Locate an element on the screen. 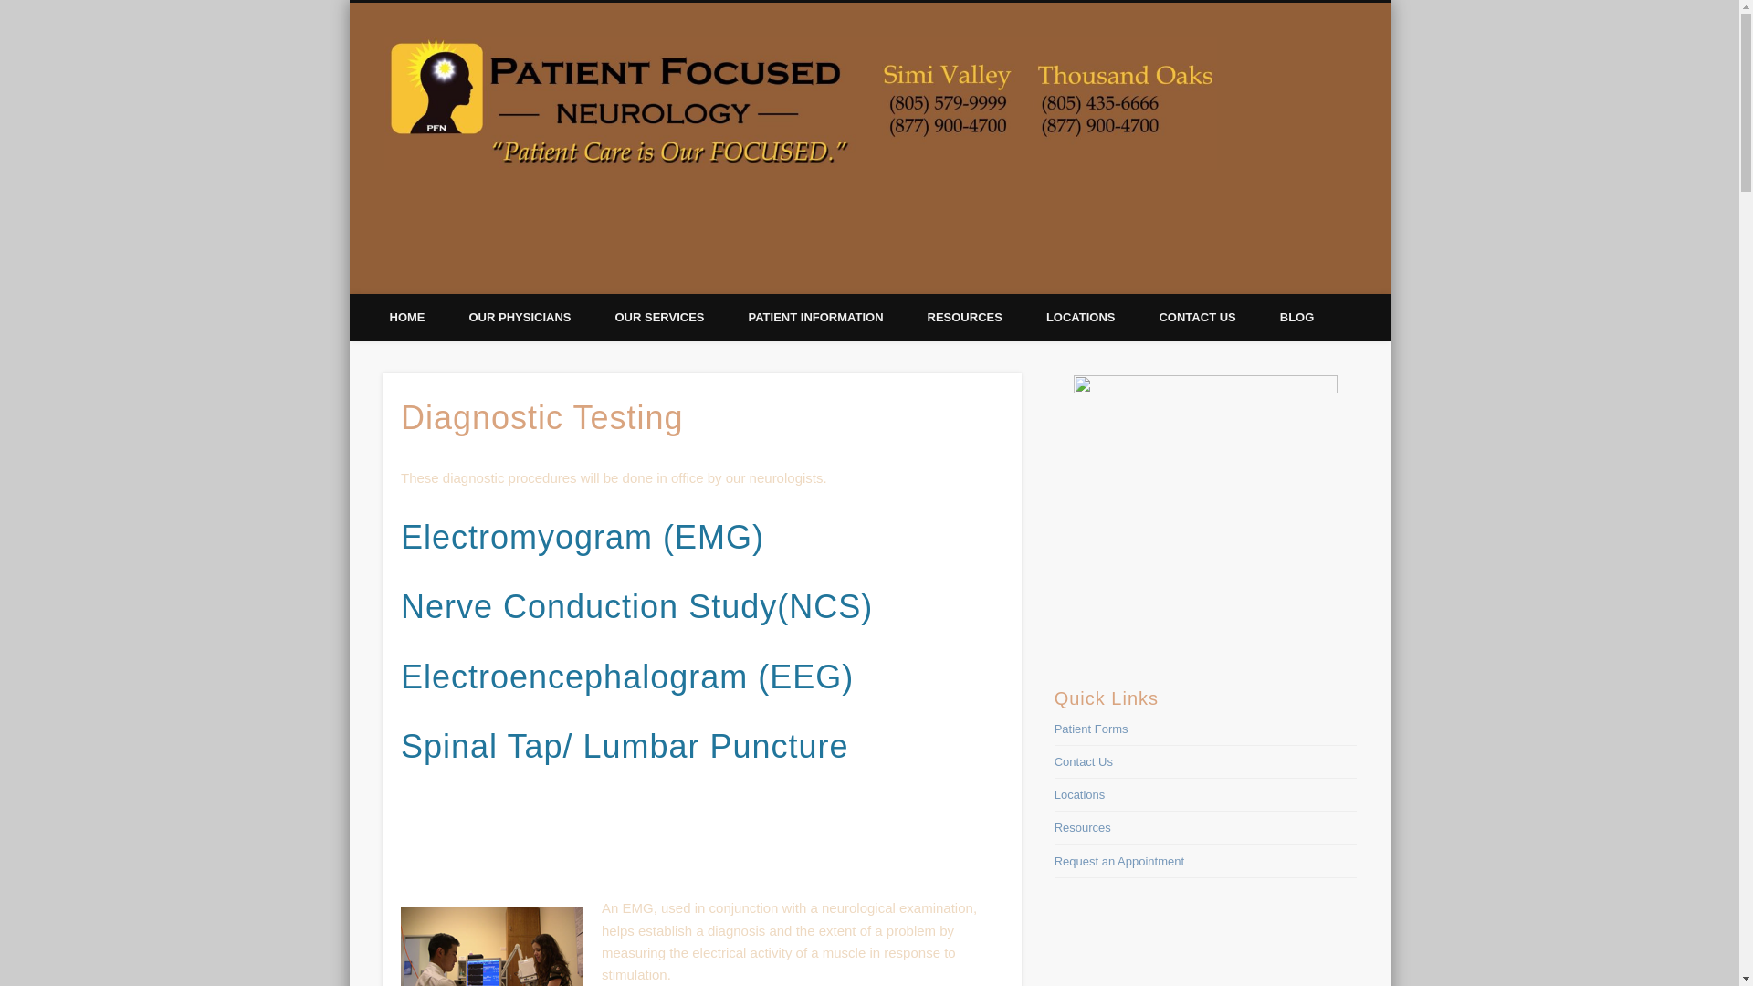  PATIENT INFORMATION is located at coordinates (814, 316).